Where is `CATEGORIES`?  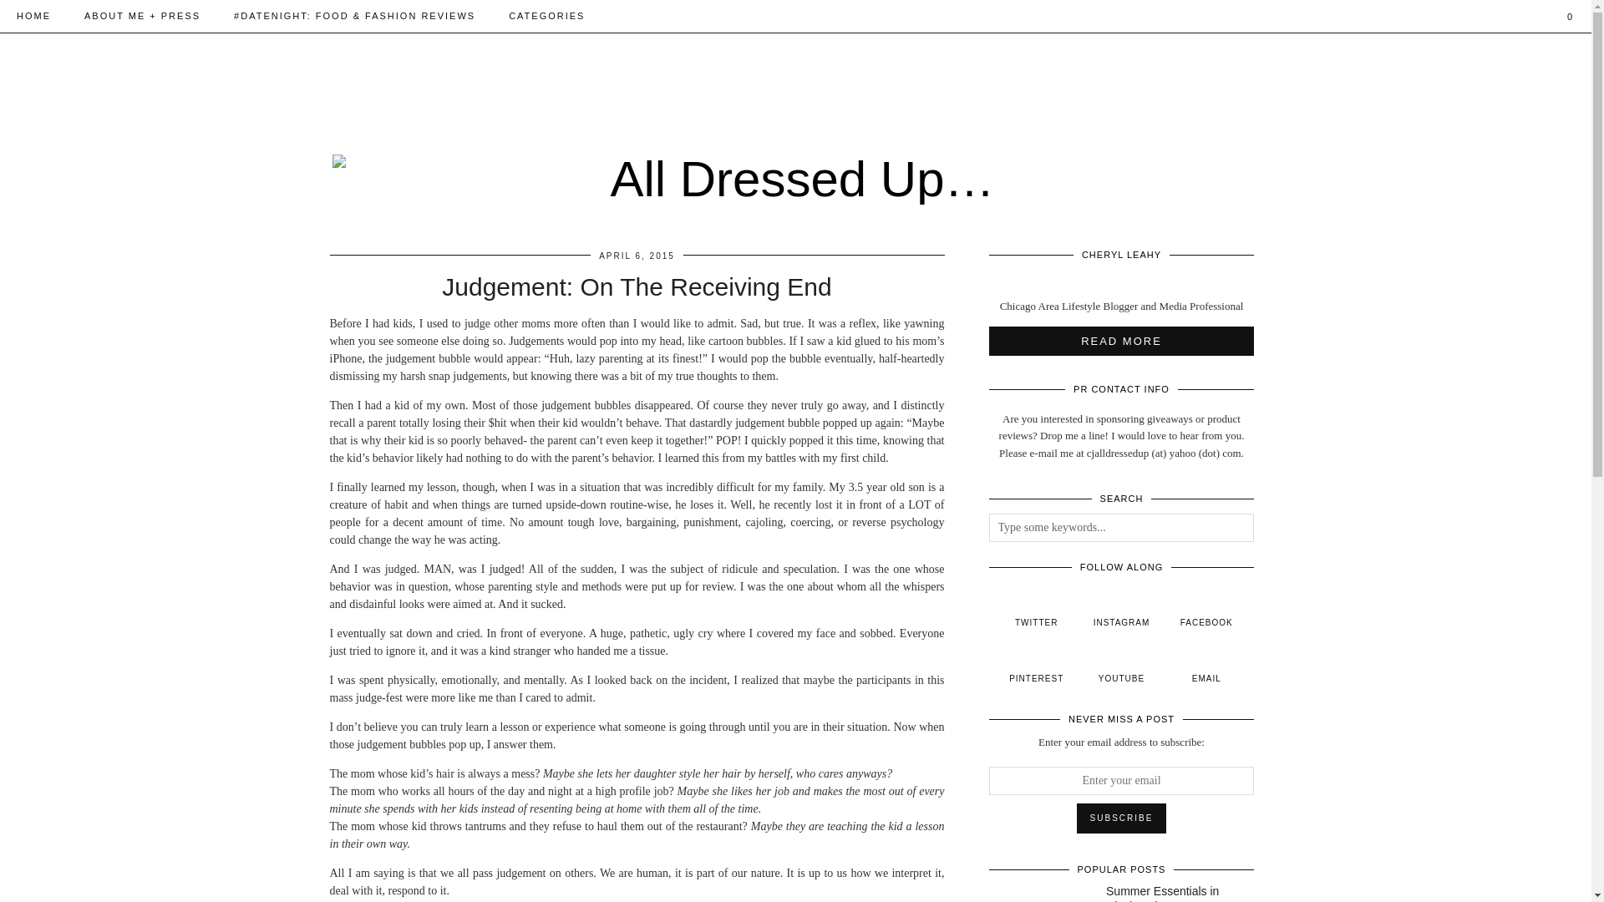 CATEGORIES is located at coordinates (546, 15).